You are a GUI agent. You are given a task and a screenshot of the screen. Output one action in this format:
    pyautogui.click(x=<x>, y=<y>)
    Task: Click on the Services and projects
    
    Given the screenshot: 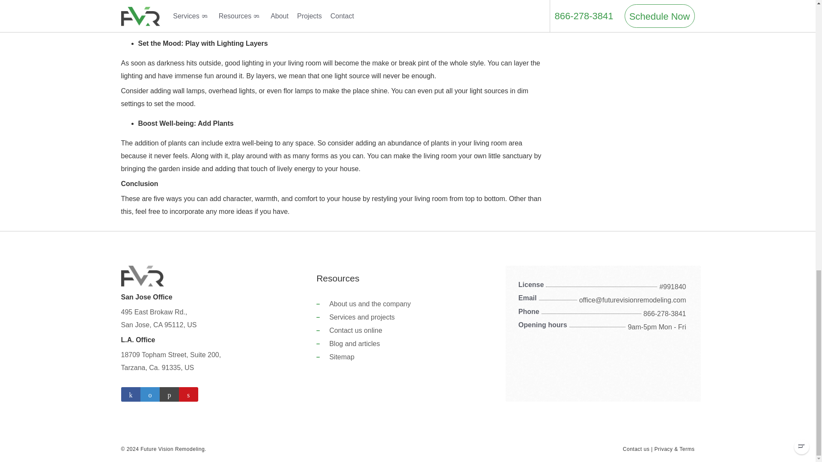 What is the action you would take?
    pyautogui.click(x=362, y=317)
    